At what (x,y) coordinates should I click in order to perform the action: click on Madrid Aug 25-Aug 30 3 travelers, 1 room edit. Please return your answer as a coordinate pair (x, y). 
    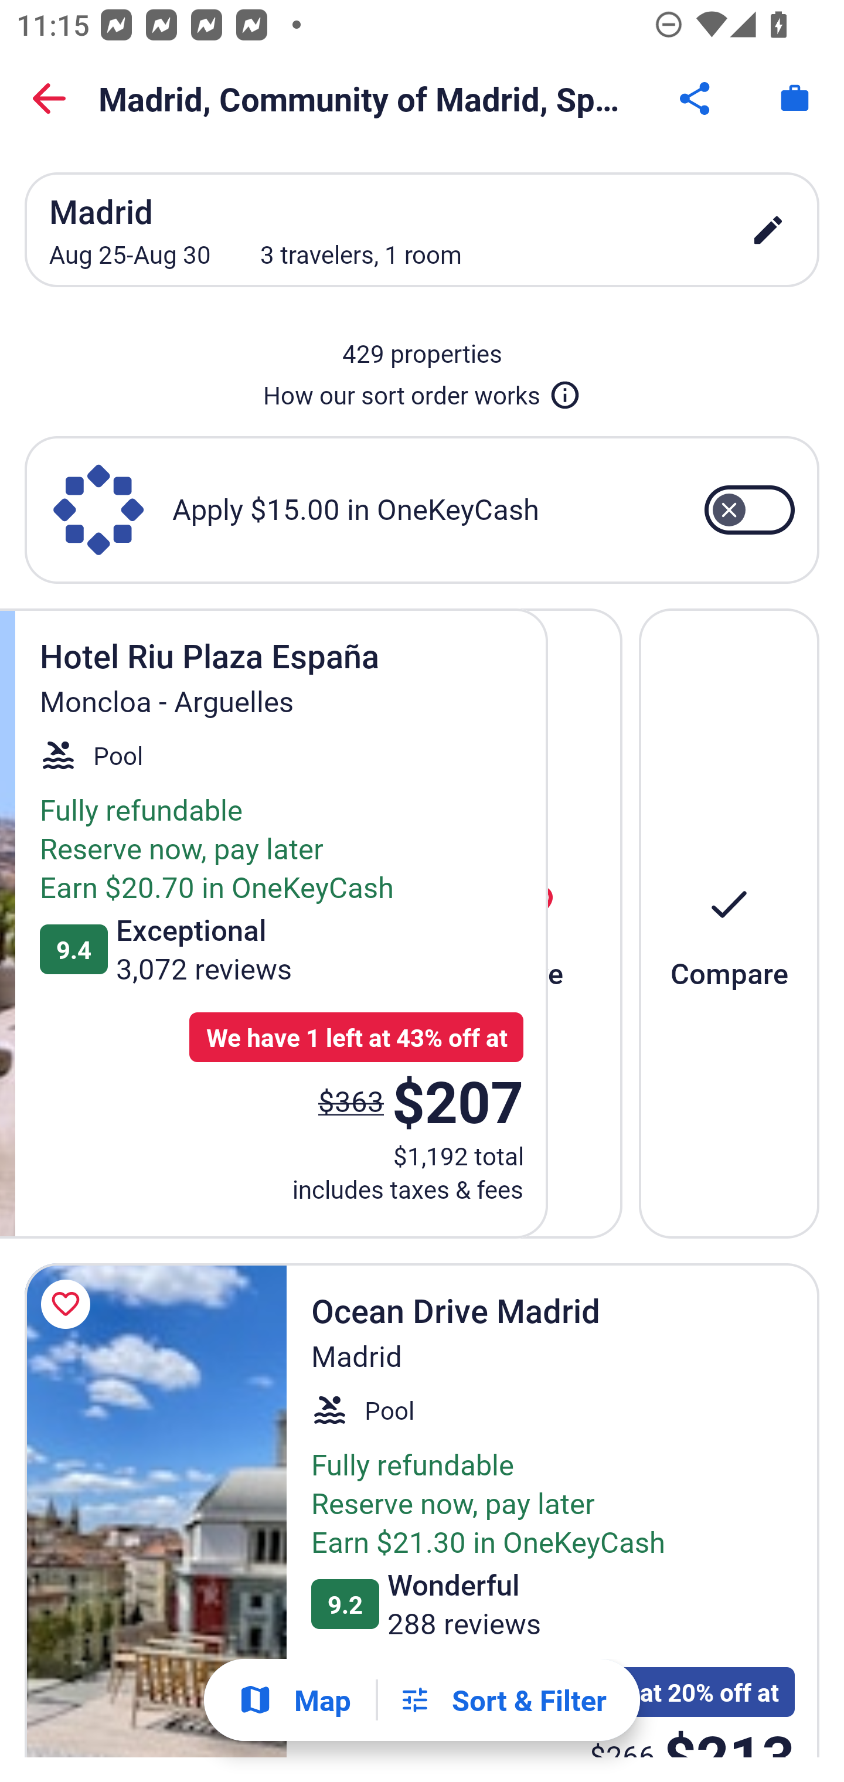
    Looking at the image, I should click on (422, 230).